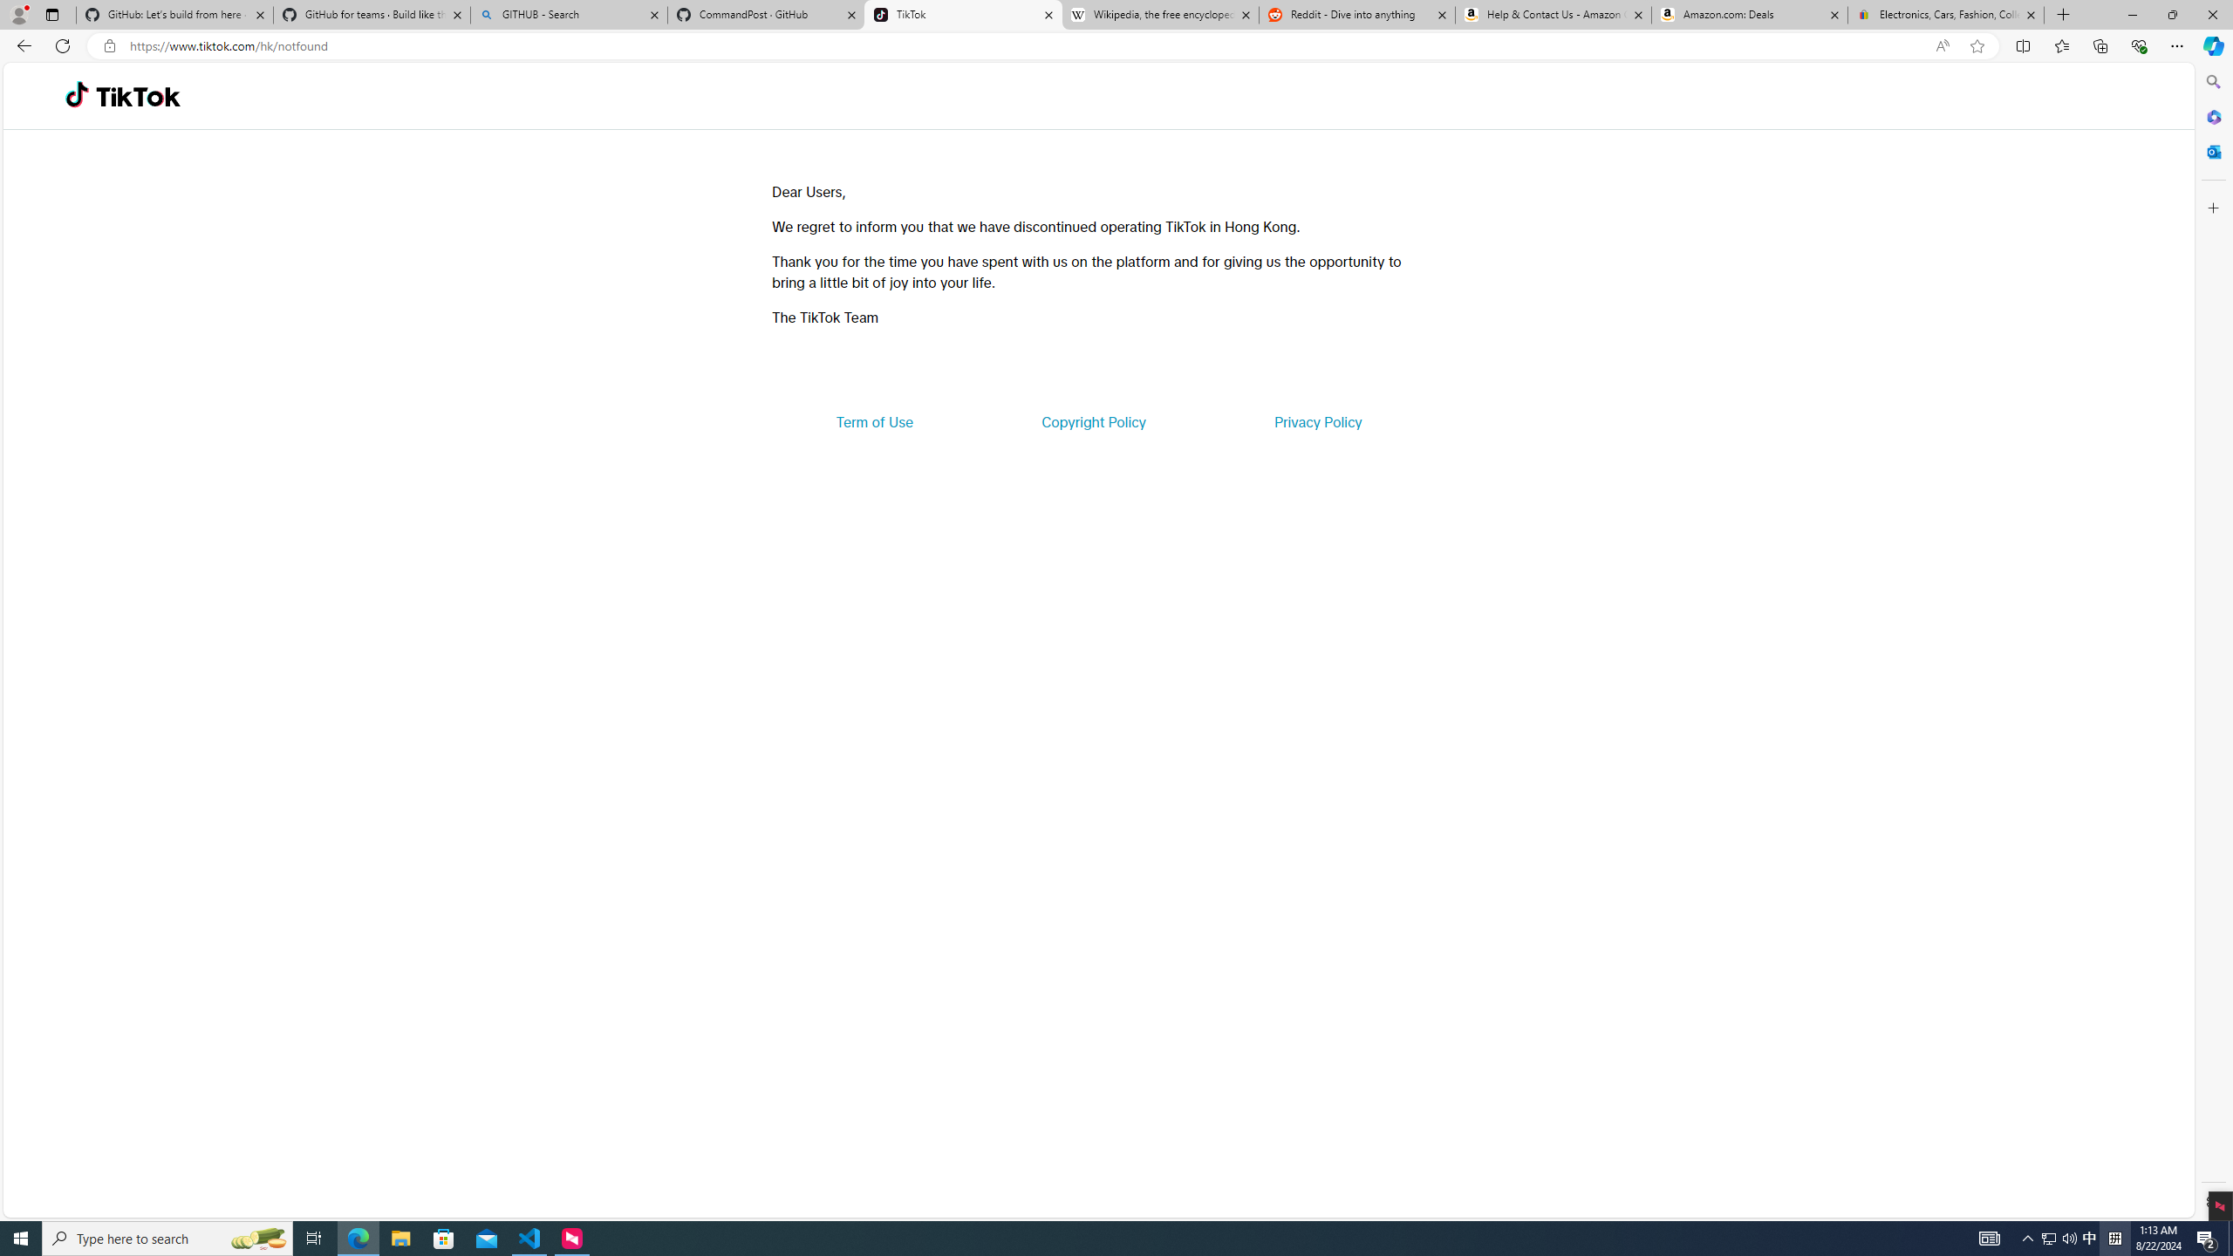 The width and height of the screenshot is (2233, 1256). Describe the element at coordinates (1750, 15) in the screenshot. I see `Amazon.com: Deals` at that location.